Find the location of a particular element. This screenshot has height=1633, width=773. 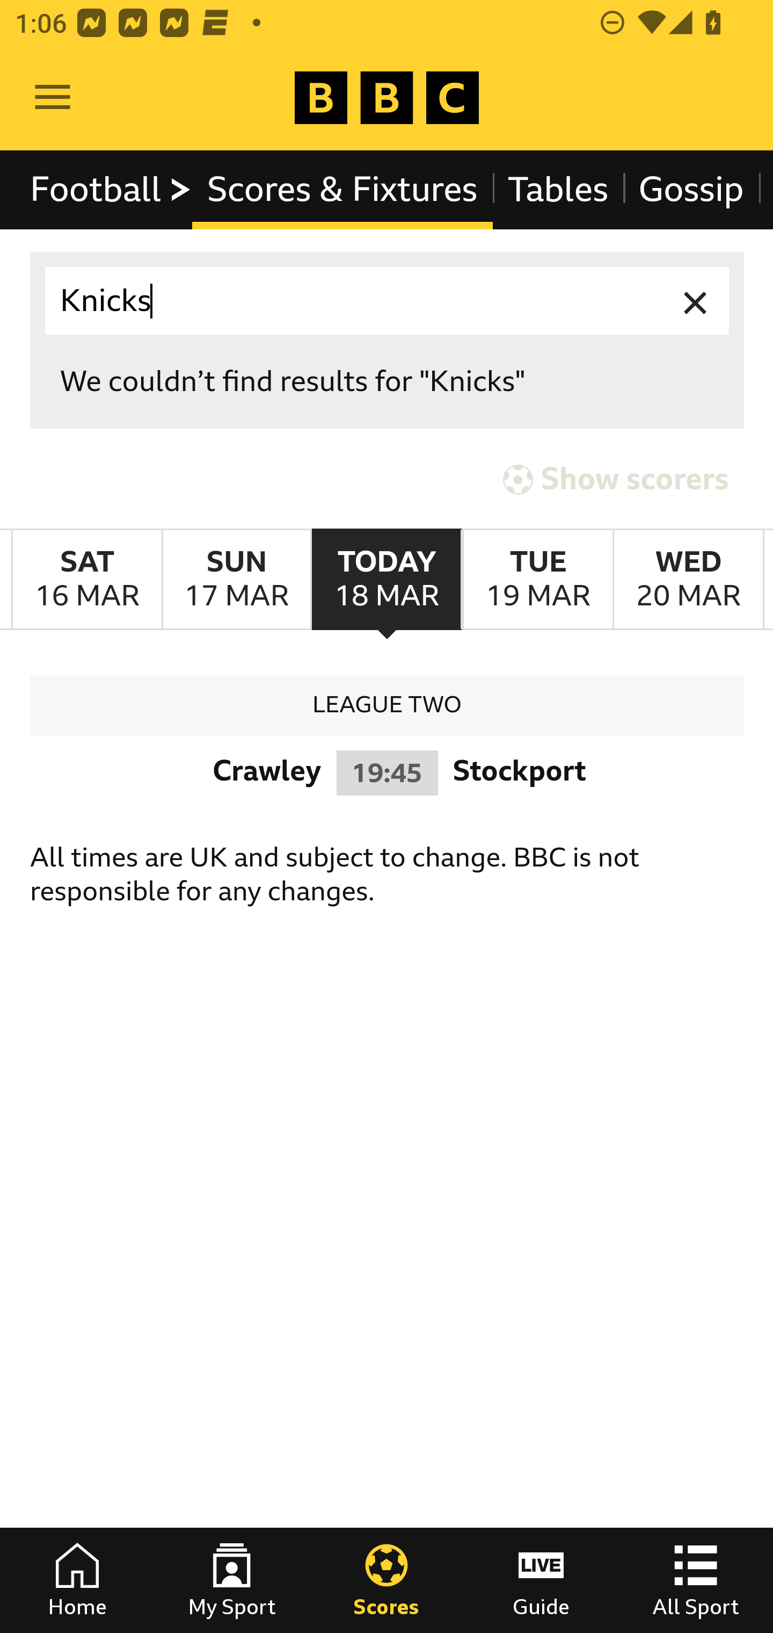

Show scorers is located at coordinates (616, 479).